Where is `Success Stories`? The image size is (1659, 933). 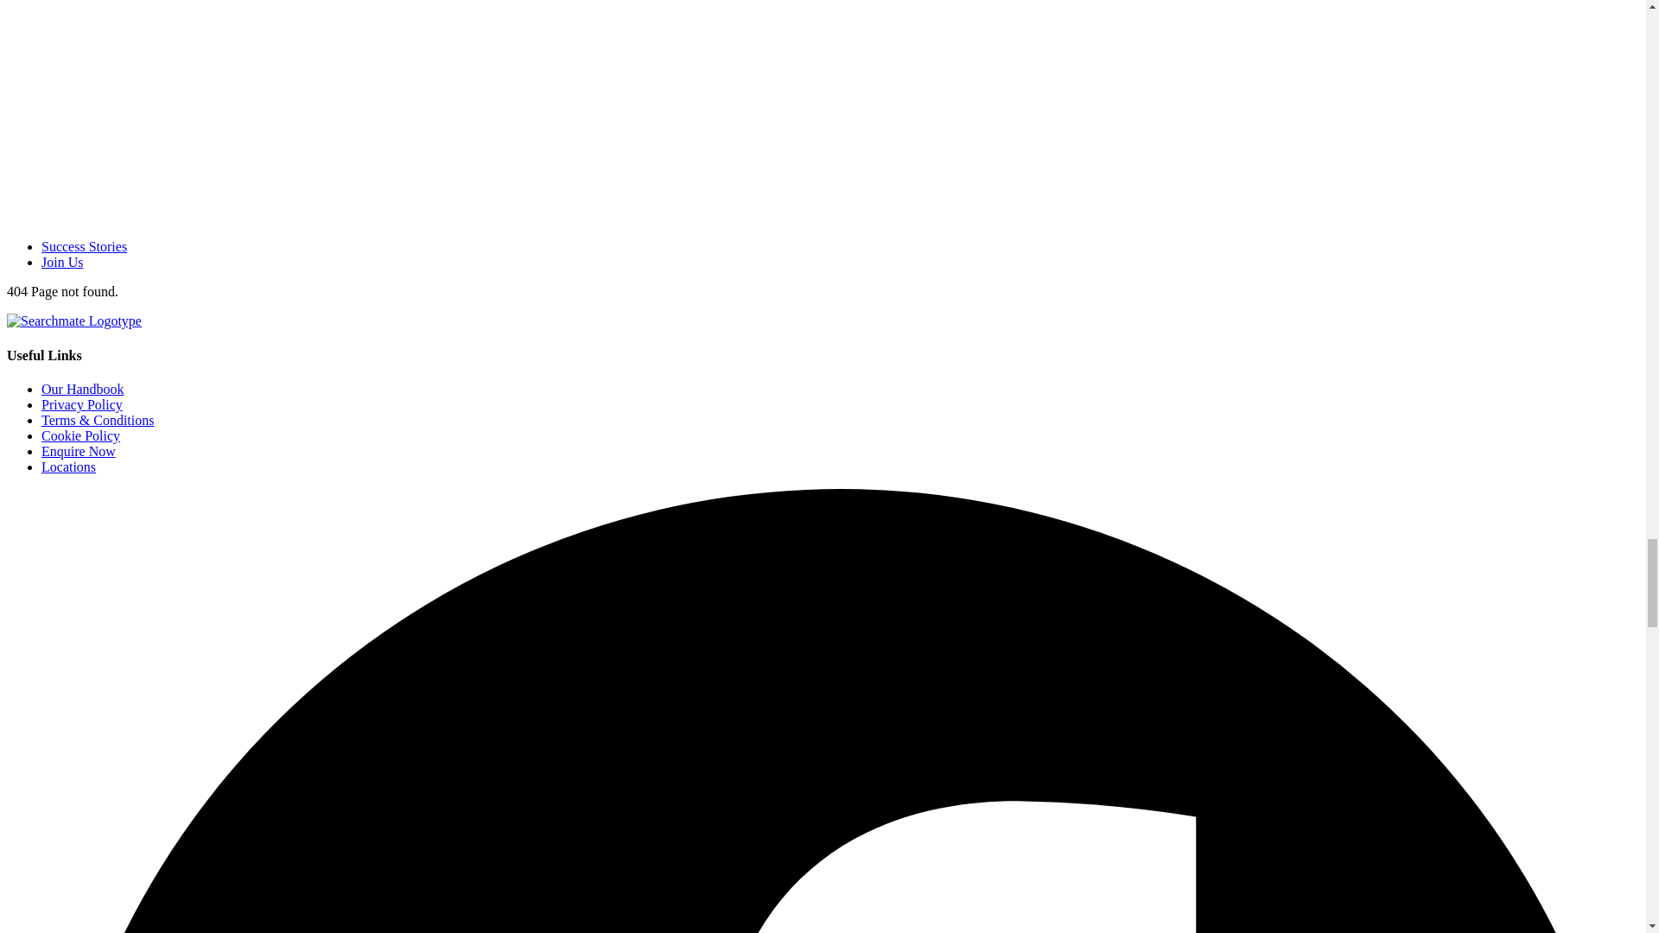 Success Stories is located at coordinates (85, 245).